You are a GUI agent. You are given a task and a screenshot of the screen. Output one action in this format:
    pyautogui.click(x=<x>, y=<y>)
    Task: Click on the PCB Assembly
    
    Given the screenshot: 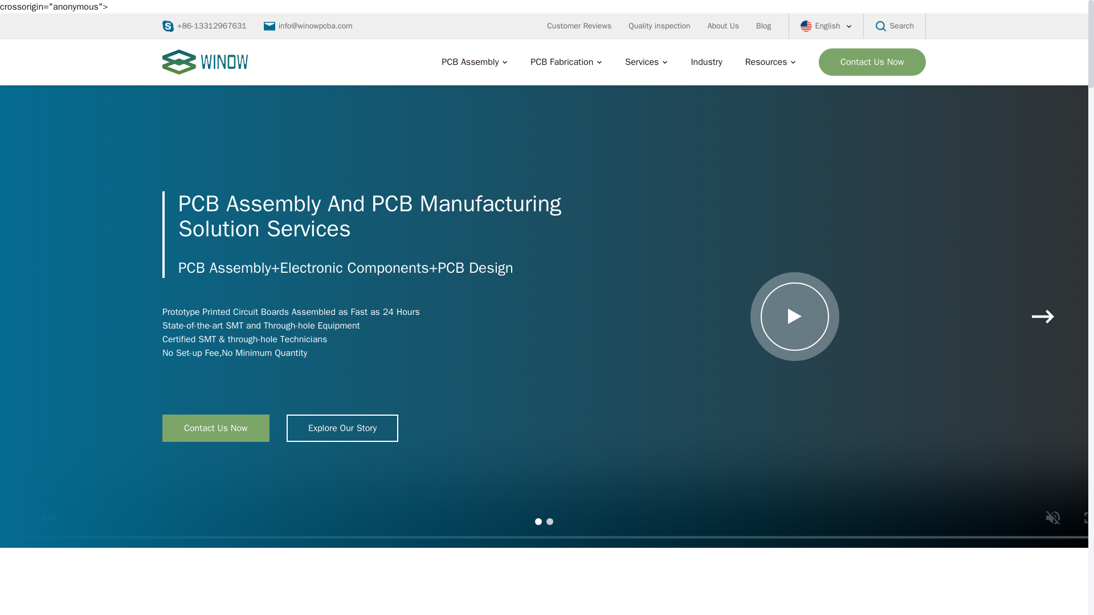 What is the action you would take?
    pyautogui.click(x=470, y=61)
    